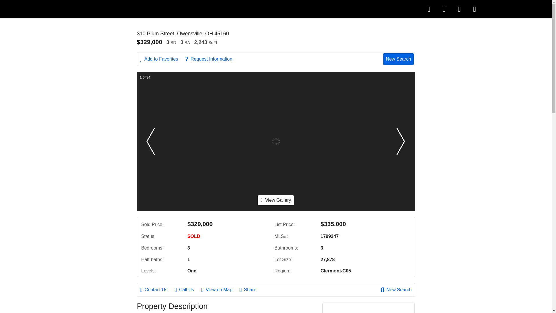 Image resolution: width=556 pixels, height=313 pixels. Describe the element at coordinates (162, 59) in the screenshot. I see `Add to Favorites` at that location.